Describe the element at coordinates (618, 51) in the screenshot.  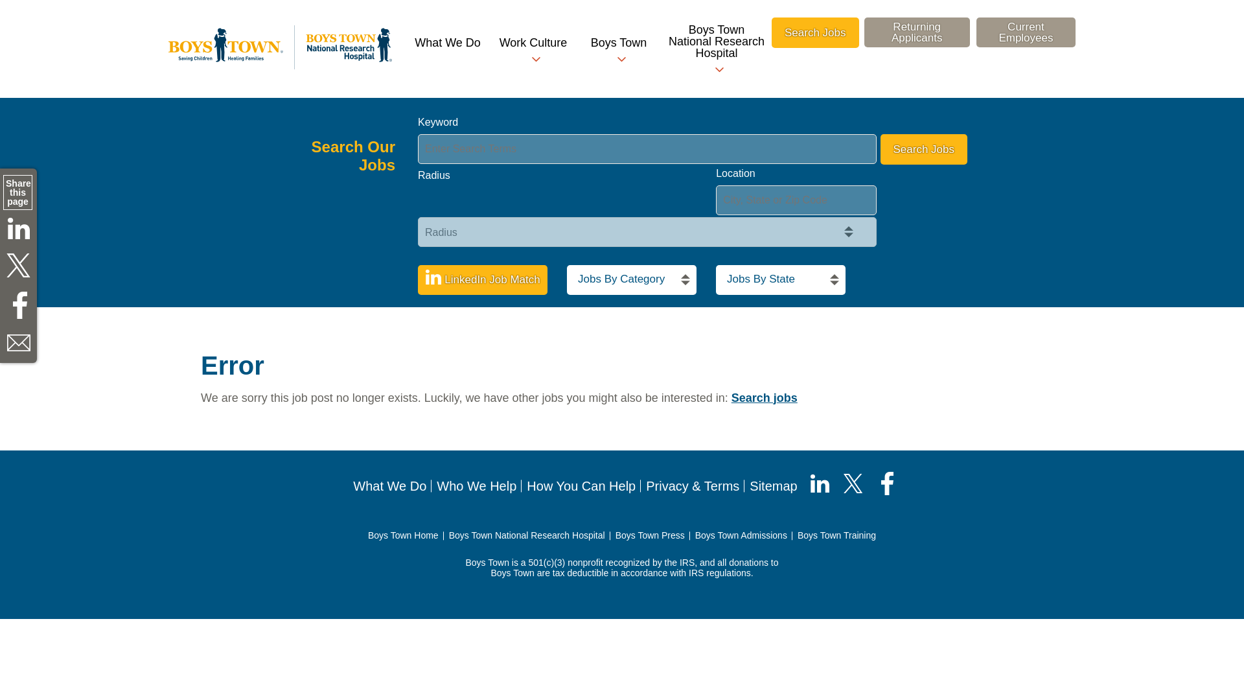
I see `Boys Town` at that location.